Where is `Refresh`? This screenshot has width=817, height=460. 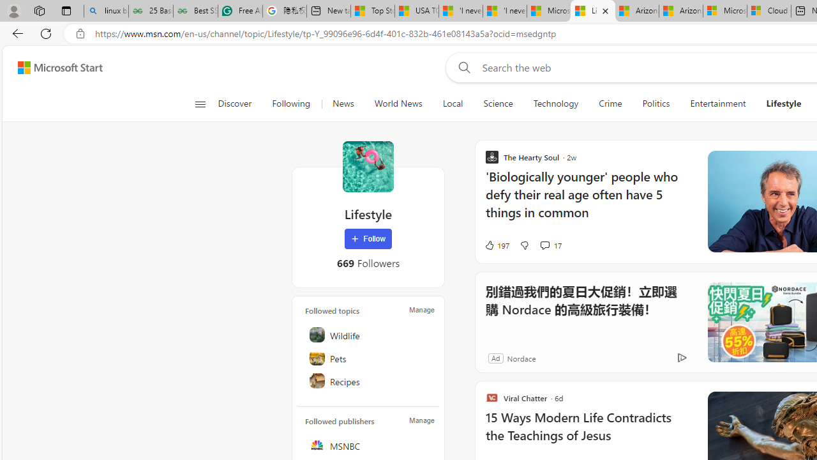
Refresh is located at coordinates (46, 33).